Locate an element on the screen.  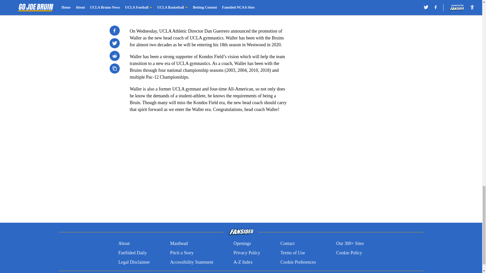
A-Z Index is located at coordinates (242, 262).